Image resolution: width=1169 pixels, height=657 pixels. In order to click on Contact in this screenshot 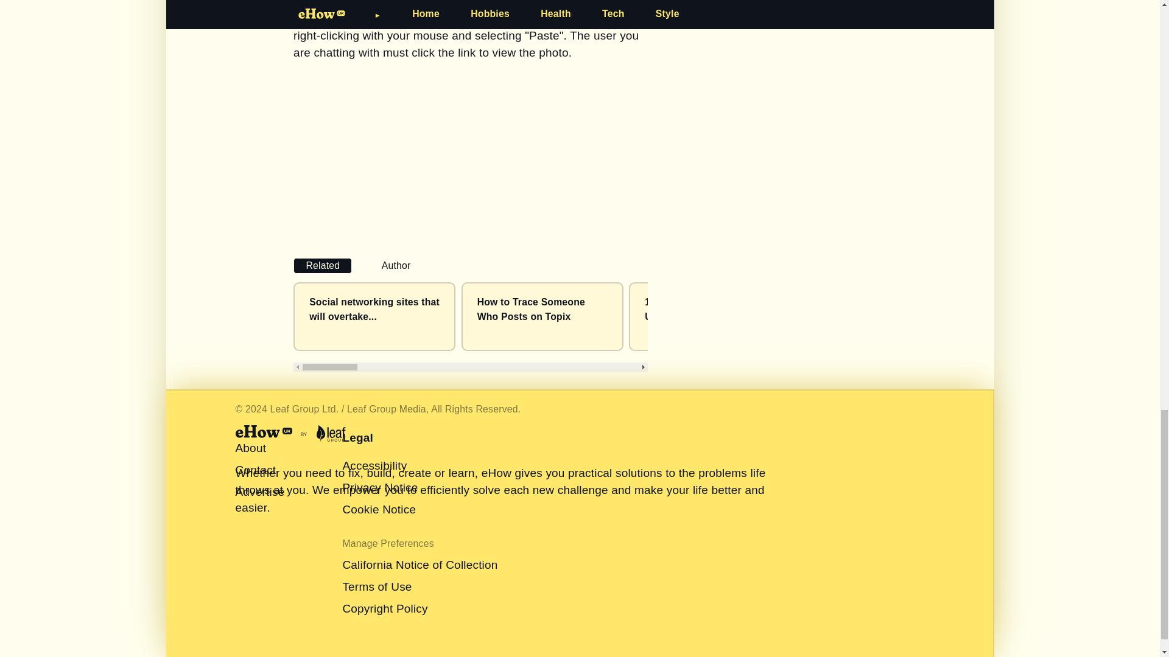, I will do `click(255, 470)`.